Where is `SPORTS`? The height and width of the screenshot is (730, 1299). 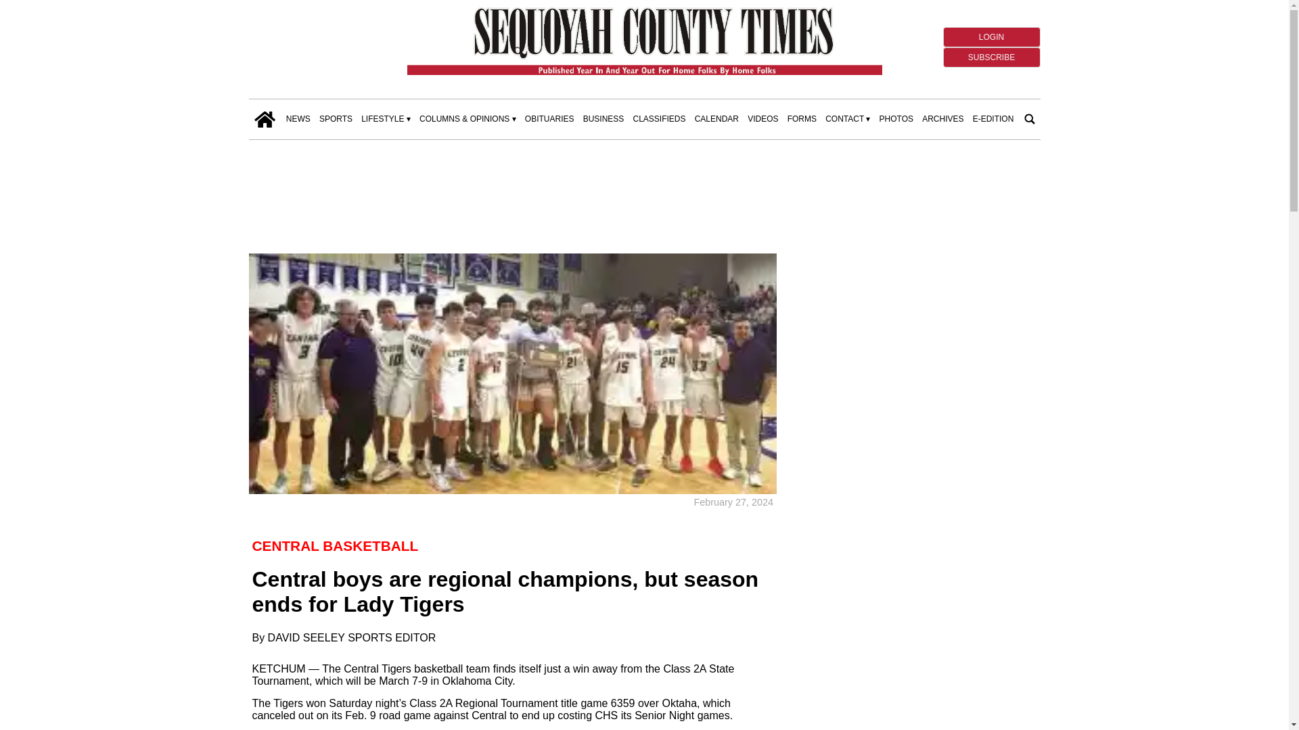 SPORTS is located at coordinates (336, 119).